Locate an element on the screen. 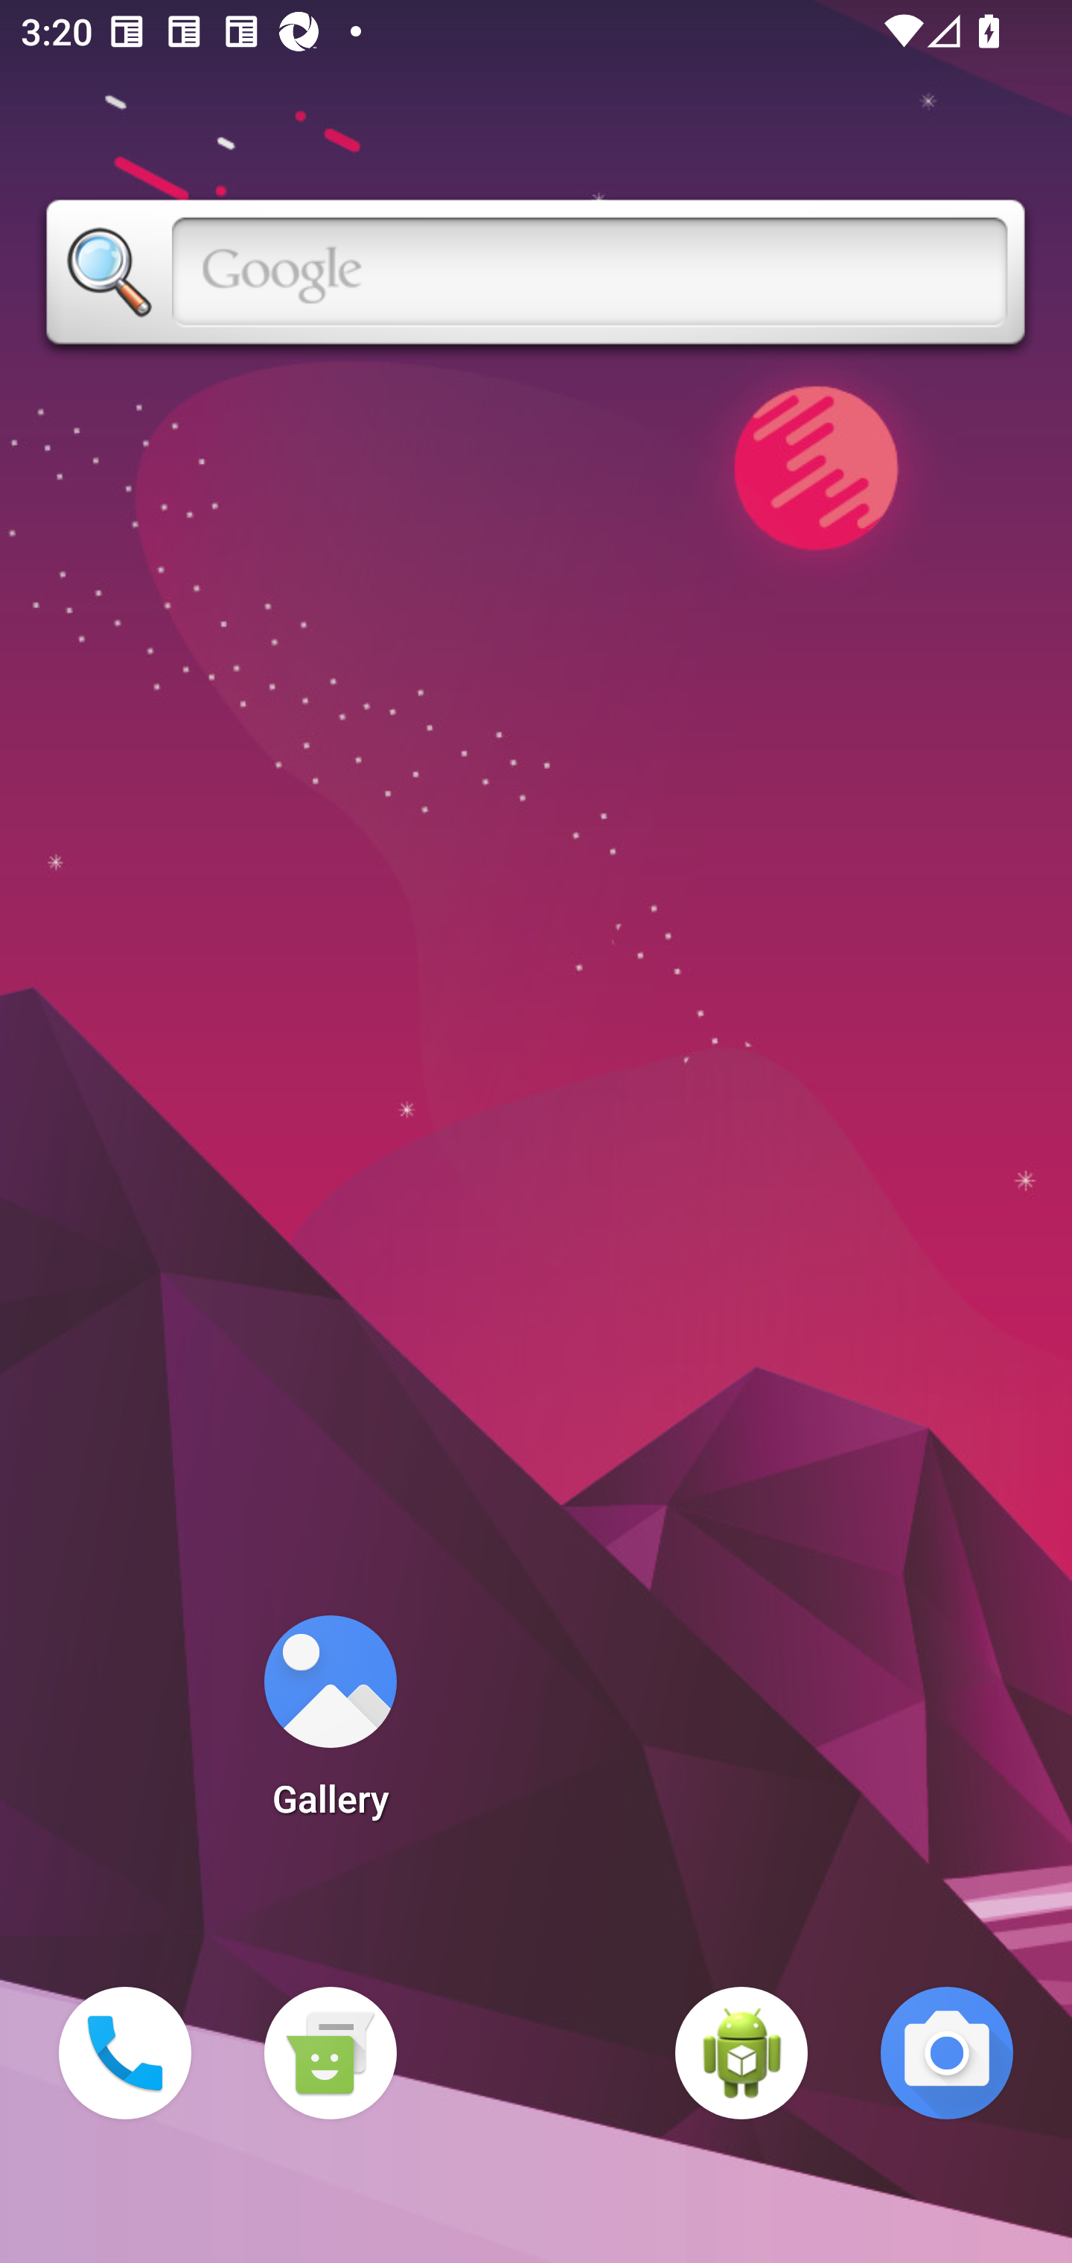 This screenshot has width=1072, height=2263. Camera is located at coordinates (947, 2053).